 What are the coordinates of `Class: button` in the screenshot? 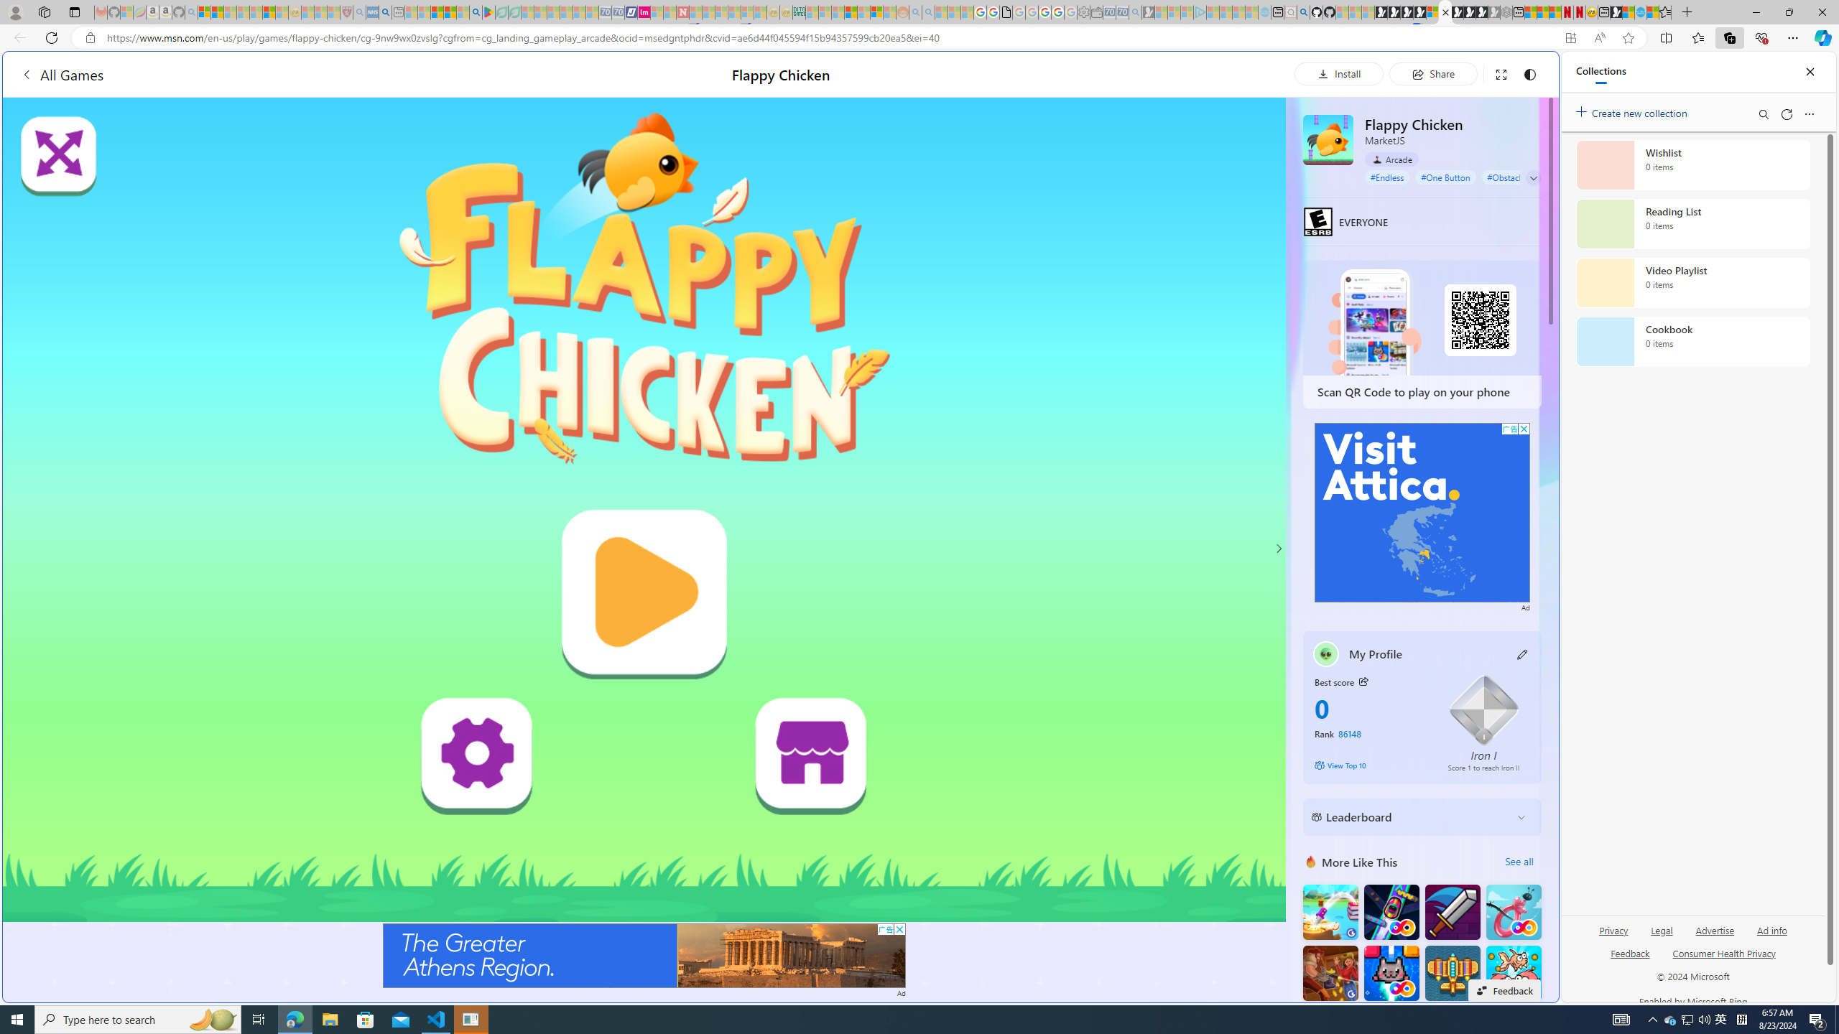 It's located at (1363, 681).